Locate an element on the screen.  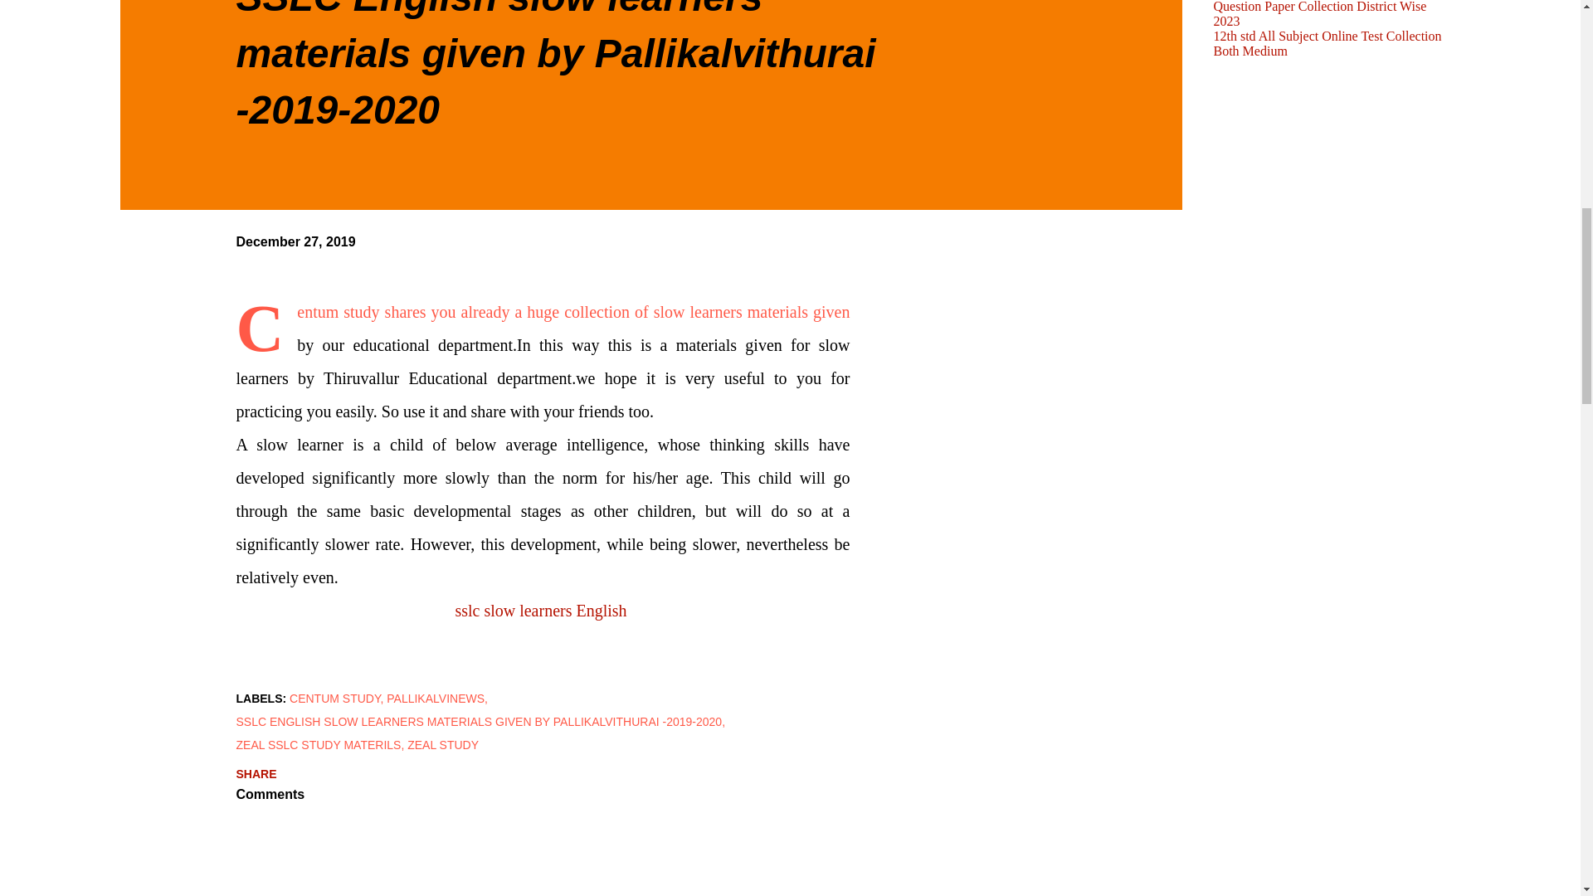
PALLIKALVINEWS is located at coordinates (436, 699).